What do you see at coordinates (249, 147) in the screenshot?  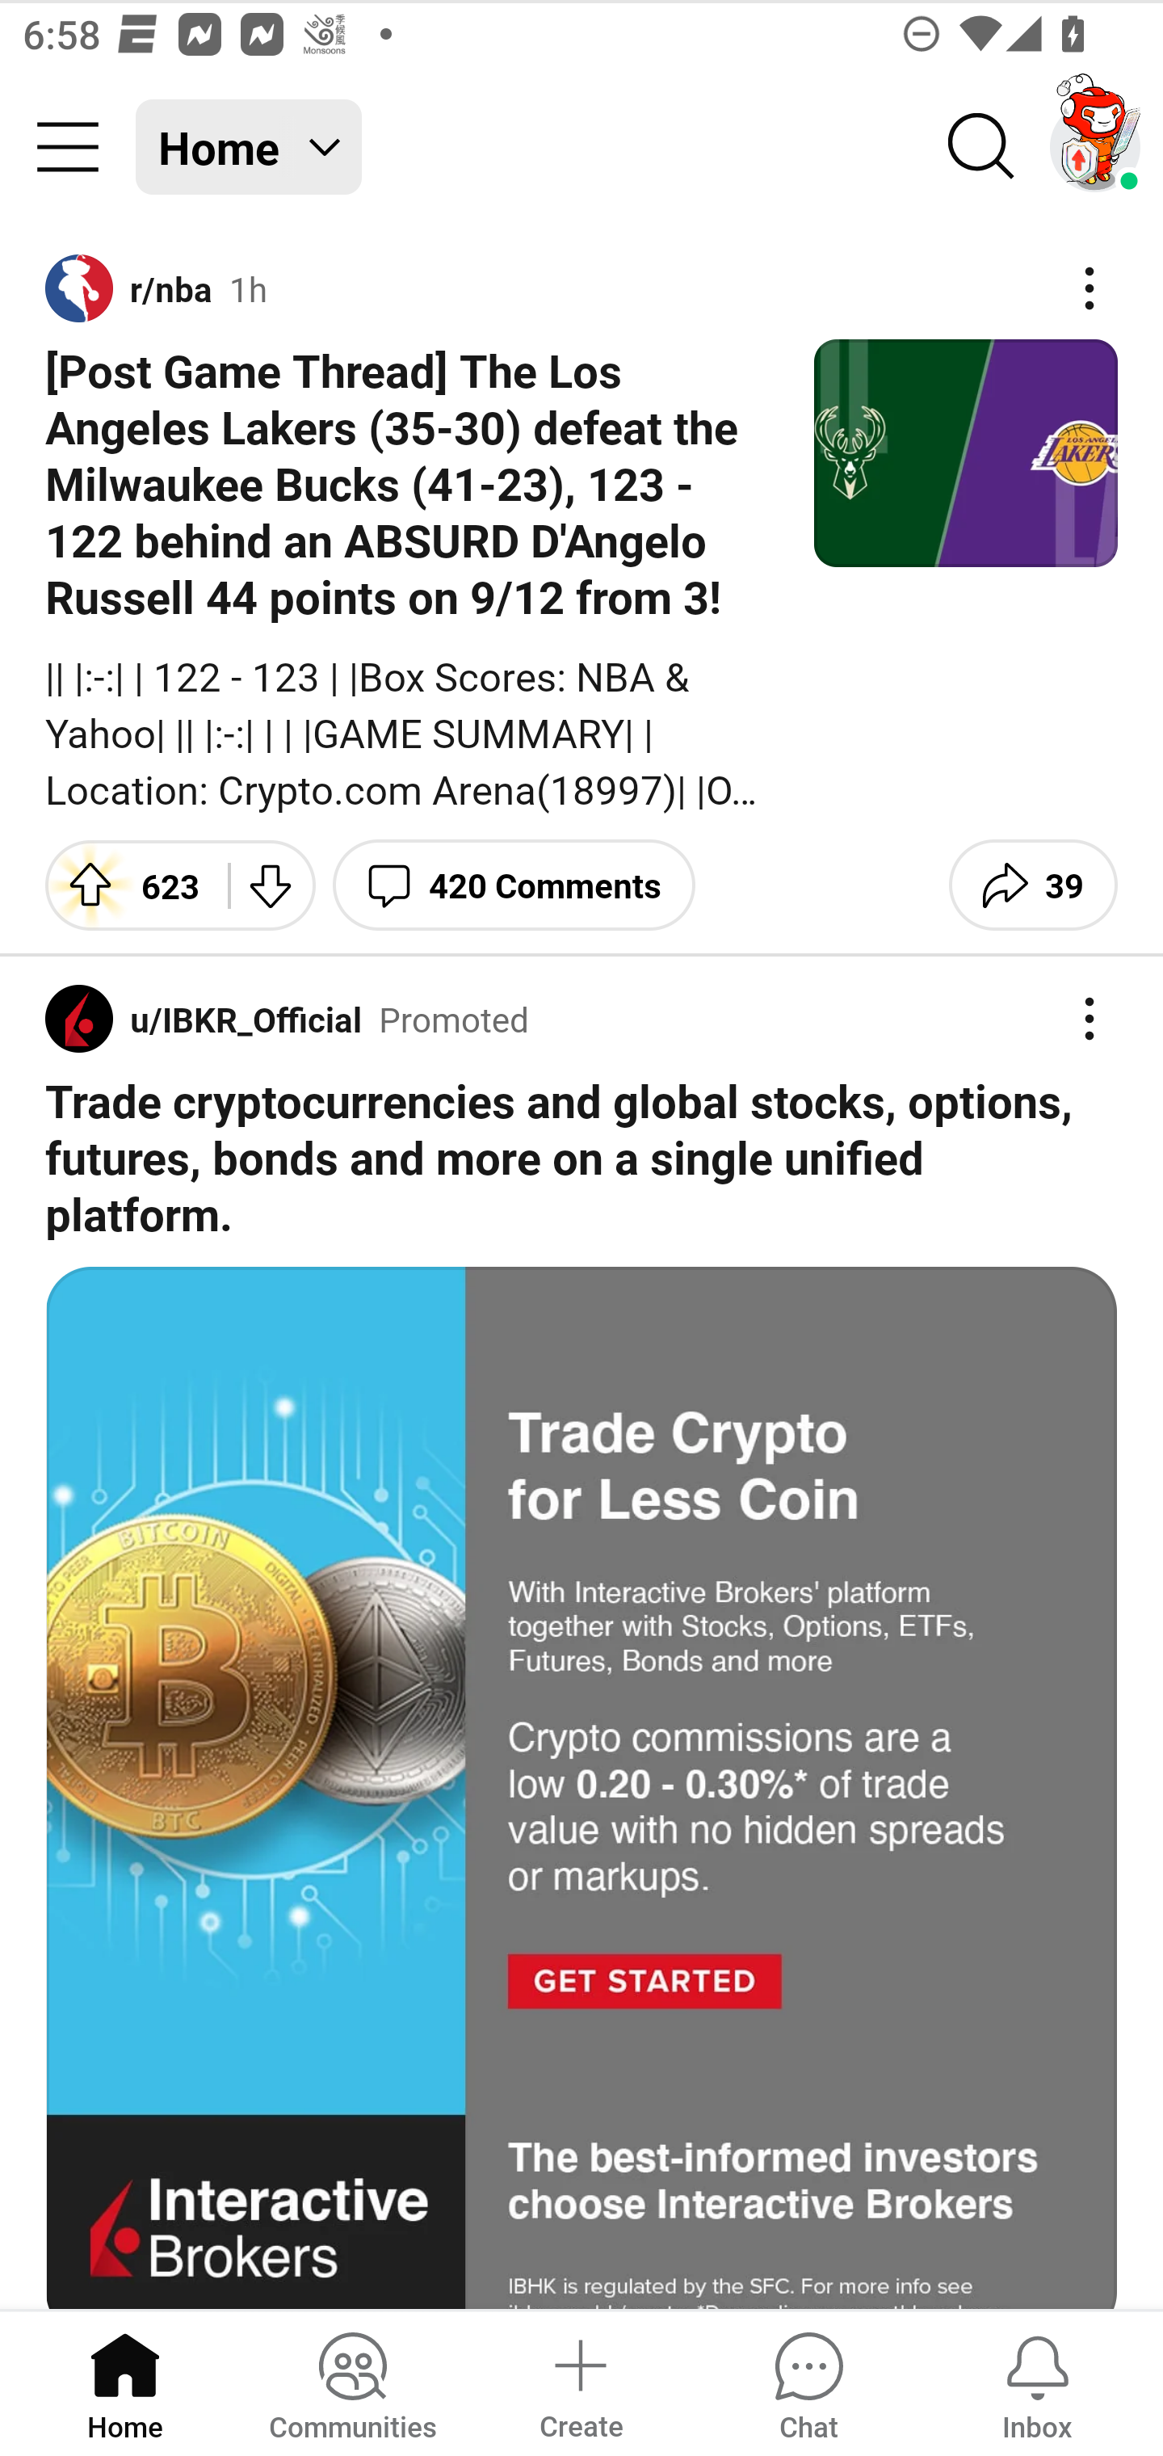 I see `Home Home feed` at bounding box center [249, 147].